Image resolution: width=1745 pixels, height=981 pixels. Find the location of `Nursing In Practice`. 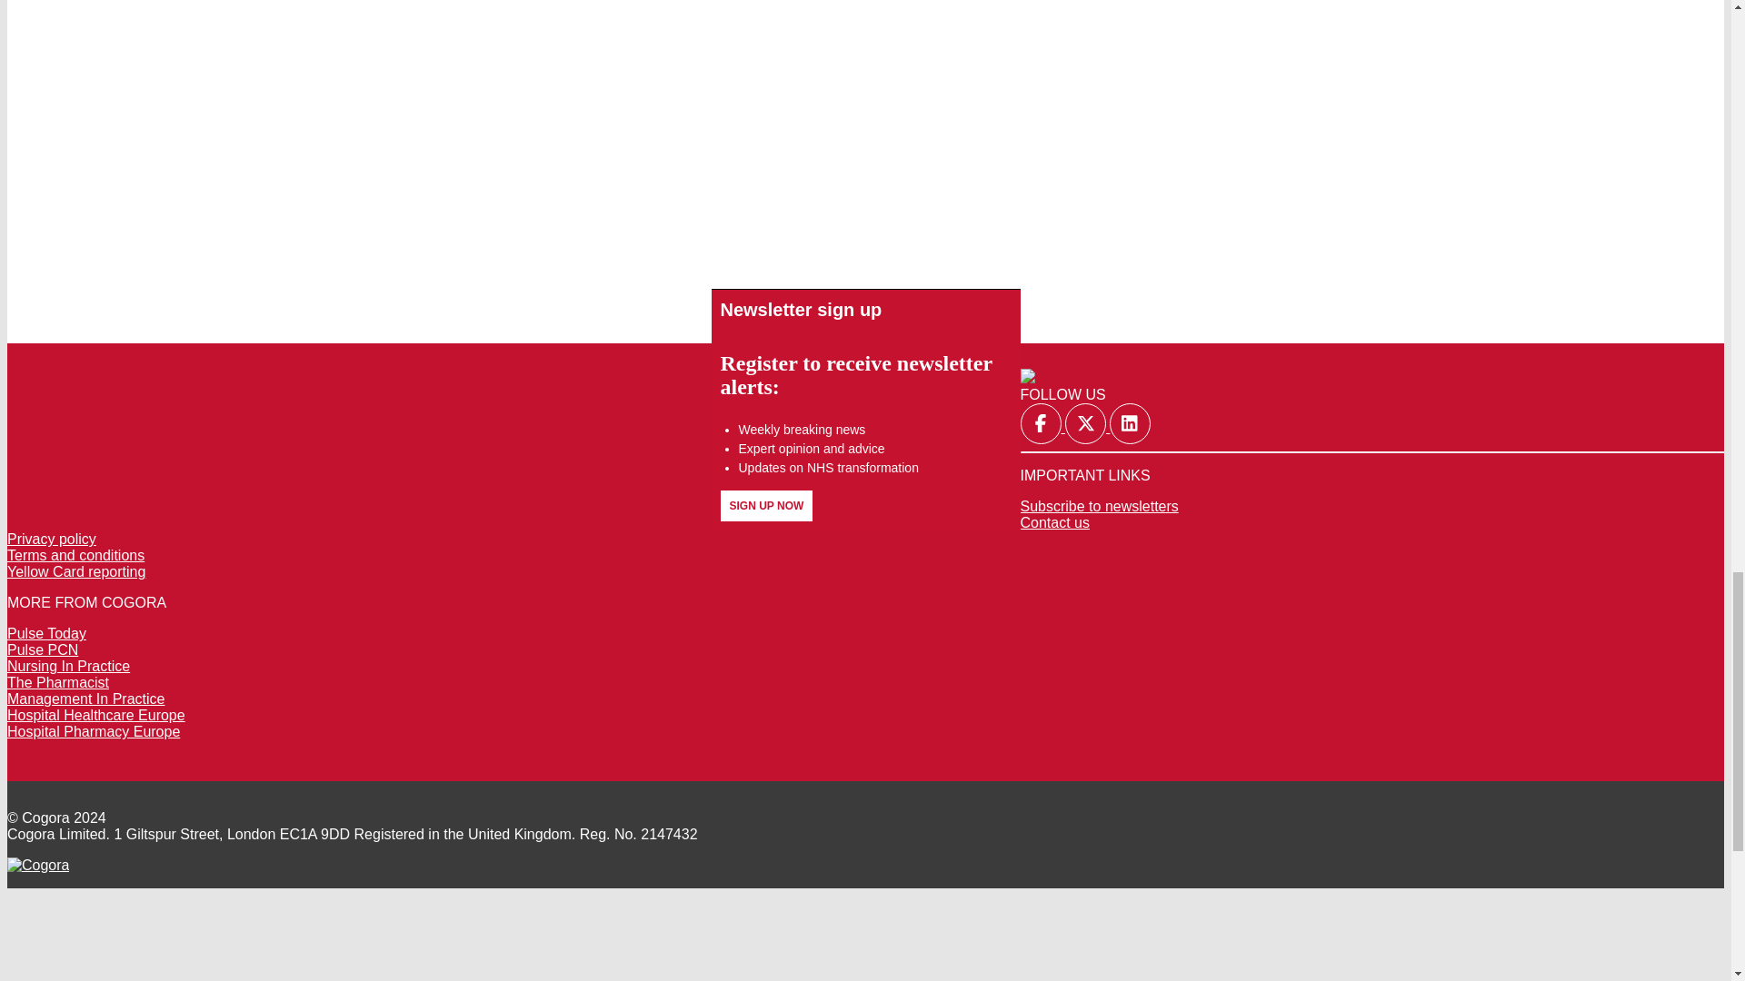

Nursing In Practice is located at coordinates (67, 665).